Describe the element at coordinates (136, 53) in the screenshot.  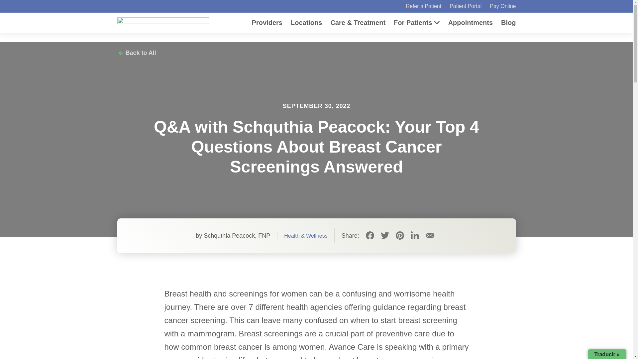
I see `Back to All` at that location.